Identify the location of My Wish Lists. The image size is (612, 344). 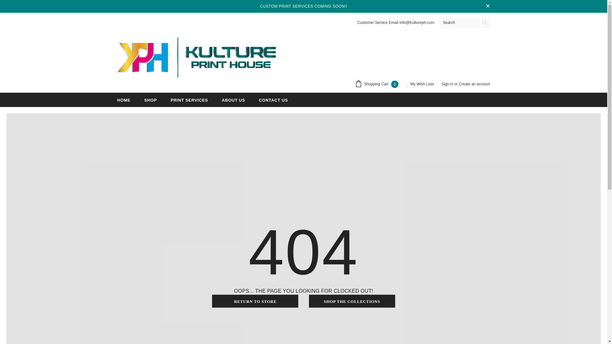
(420, 84).